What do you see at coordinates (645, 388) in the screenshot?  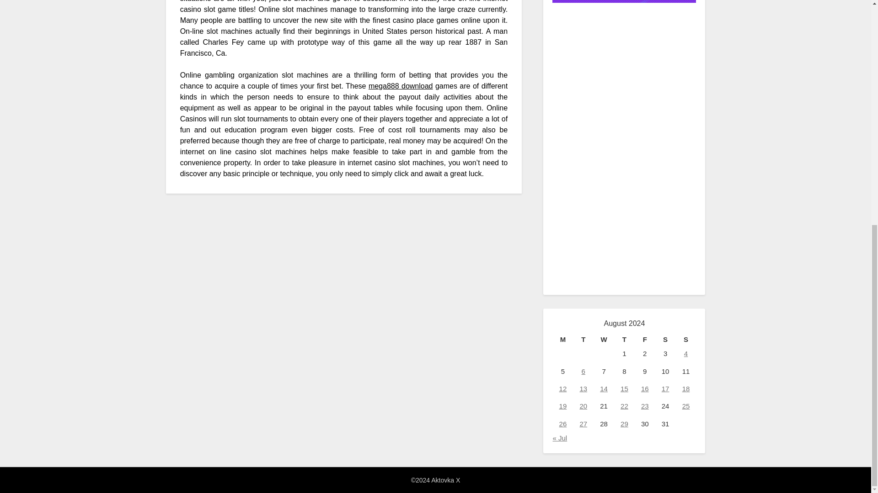 I see `16` at bounding box center [645, 388].